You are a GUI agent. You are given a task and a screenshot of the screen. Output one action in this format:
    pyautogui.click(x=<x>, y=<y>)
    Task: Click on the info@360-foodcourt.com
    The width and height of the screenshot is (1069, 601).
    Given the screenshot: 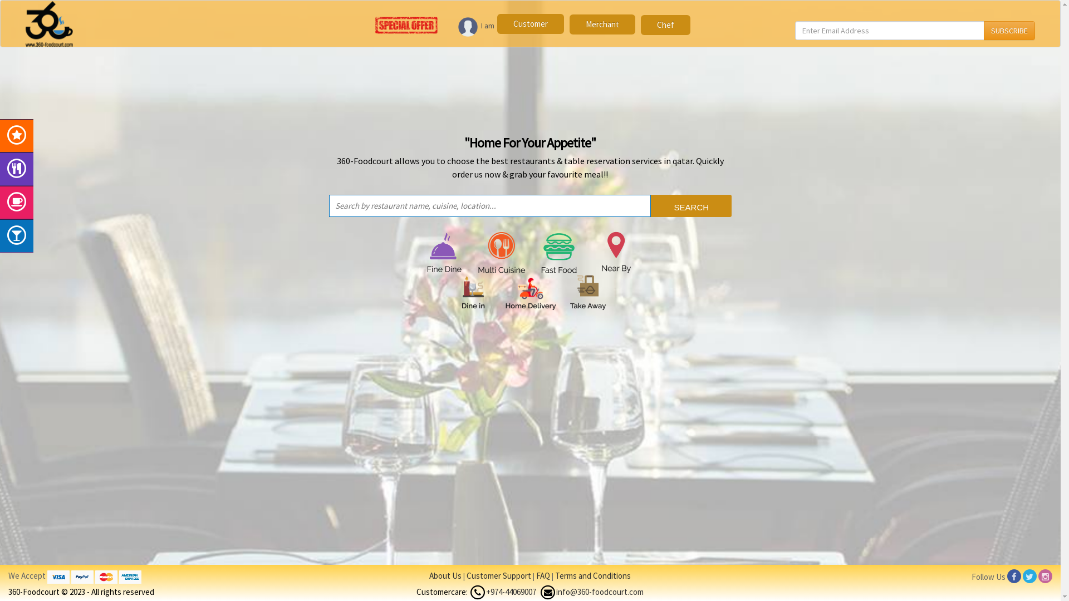 What is the action you would take?
    pyautogui.click(x=600, y=592)
    